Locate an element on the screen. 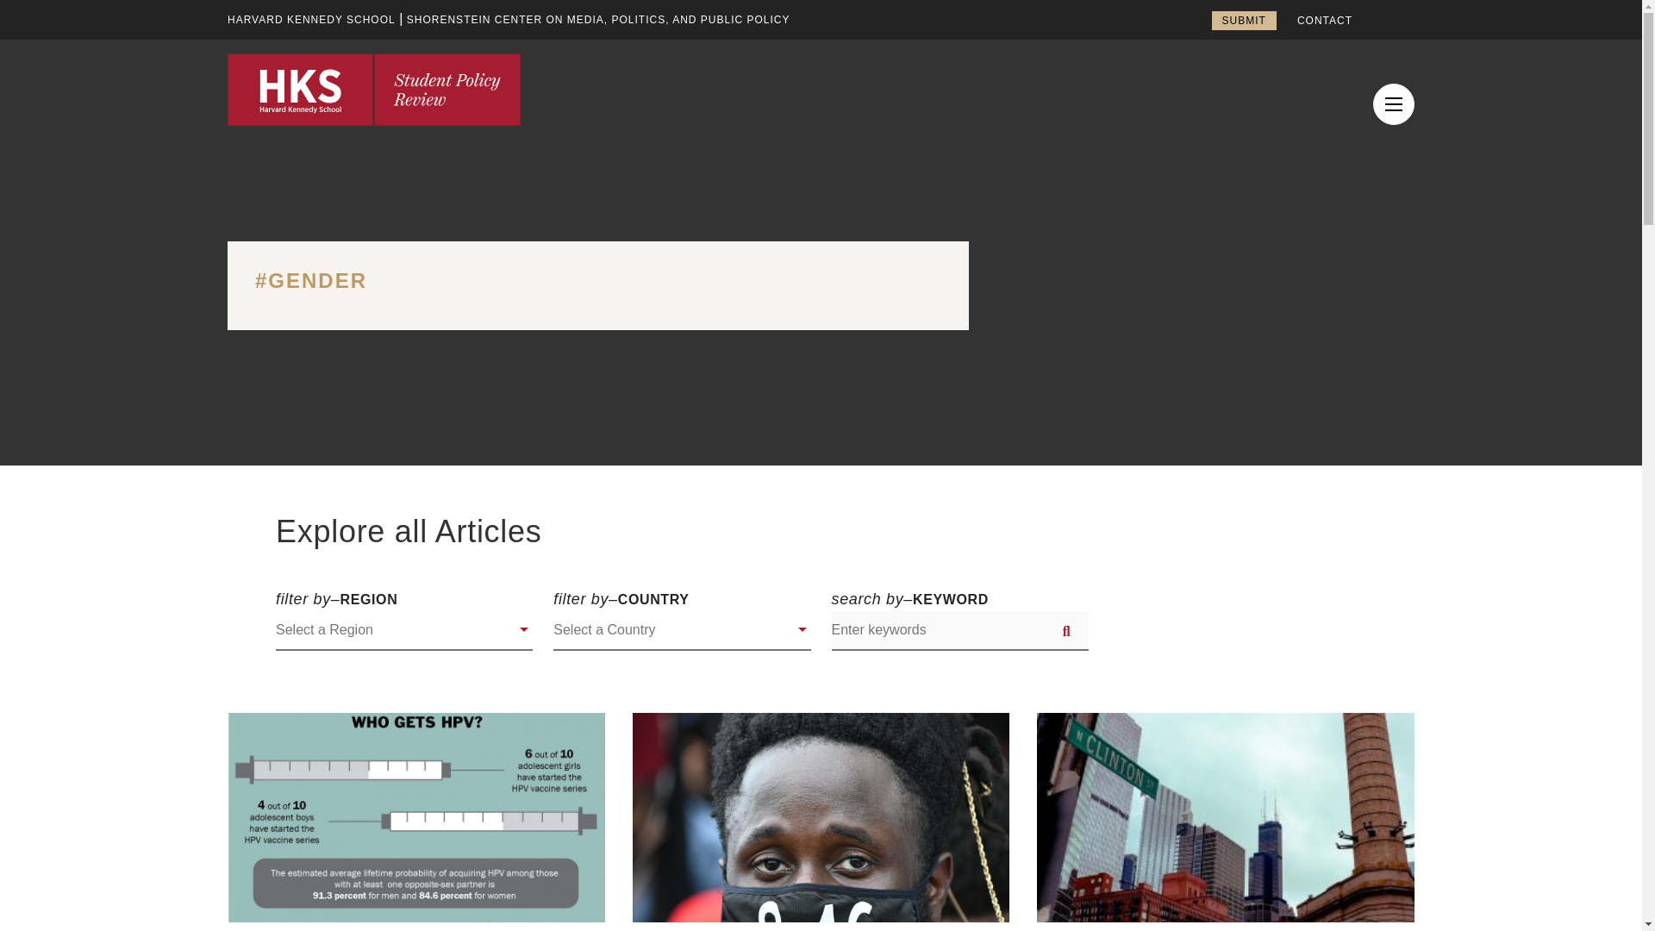 This screenshot has height=931, width=1655. HKS Student Policy Review is located at coordinates (374, 89).